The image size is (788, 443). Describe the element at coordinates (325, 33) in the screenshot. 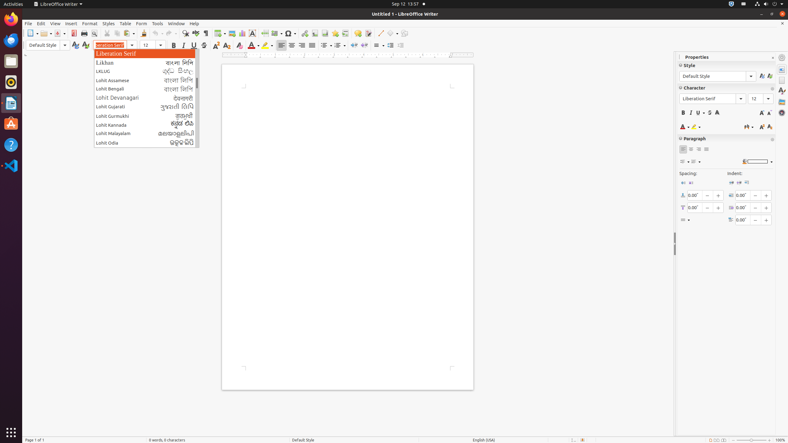

I see `Endnote` at that location.